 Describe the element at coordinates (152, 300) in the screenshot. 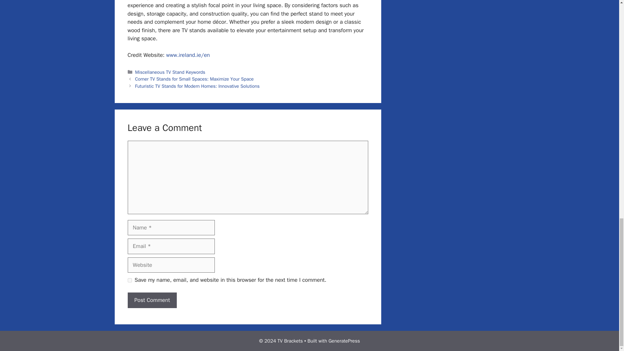

I see `Post Comment` at that location.